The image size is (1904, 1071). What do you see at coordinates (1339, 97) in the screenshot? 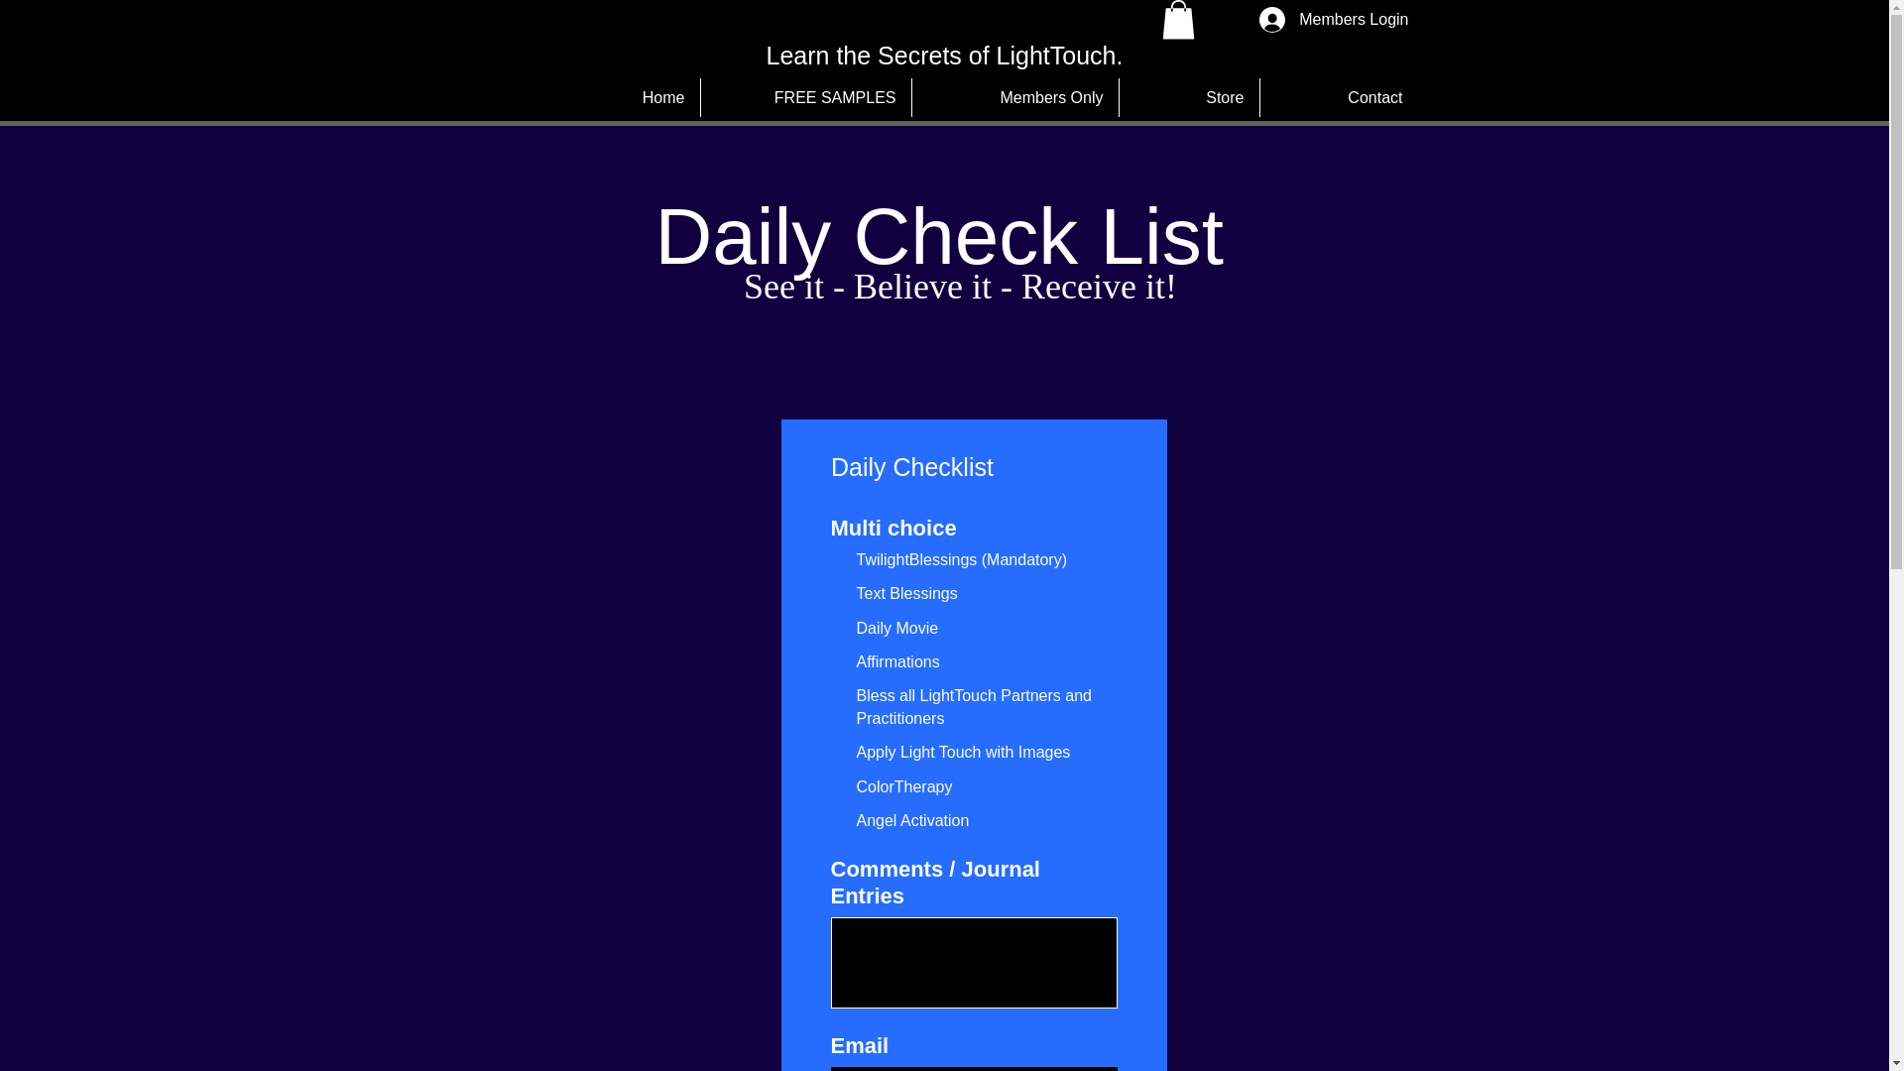
I see `Contact` at bounding box center [1339, 97].